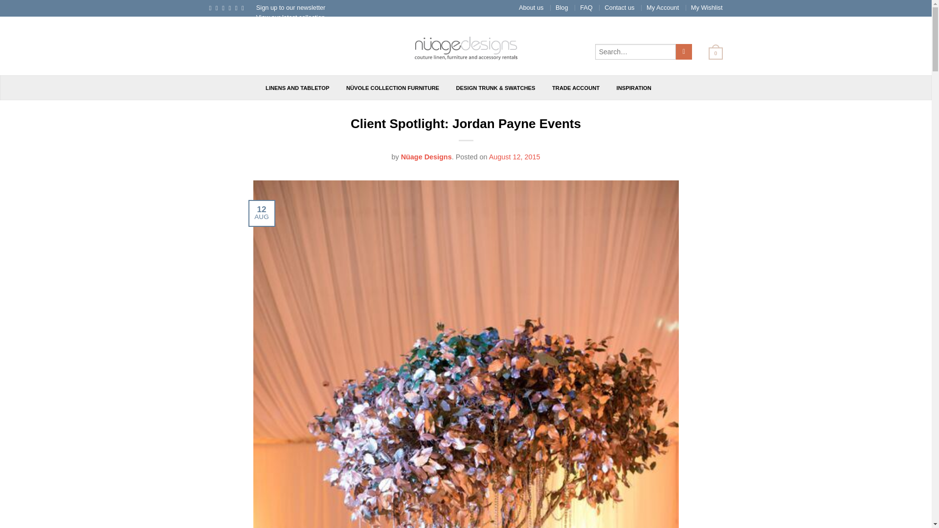 The width and height of the screenshot is (939, 528). Describe the element at coordinates (514, 157) in the screenshot. I see `3:31 pm` at that location.